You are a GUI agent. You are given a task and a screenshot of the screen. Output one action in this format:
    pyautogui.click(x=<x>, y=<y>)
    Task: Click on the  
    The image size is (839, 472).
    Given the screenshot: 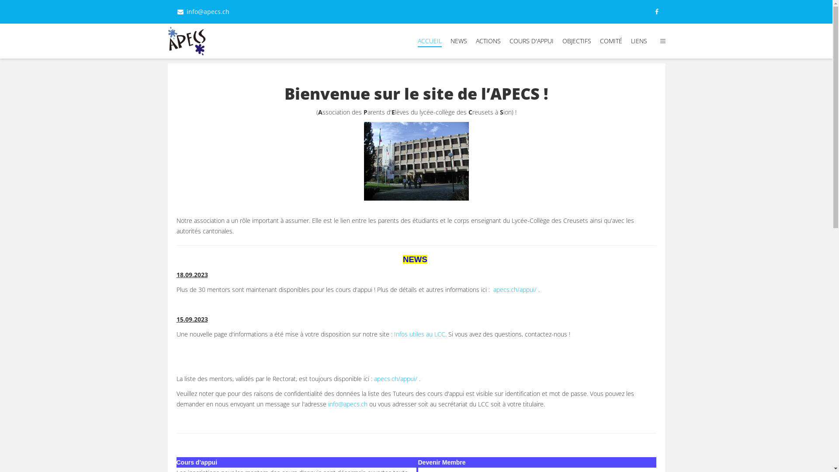 What is the action you would take?
    pyautogui.click(x=545, y=404)
    